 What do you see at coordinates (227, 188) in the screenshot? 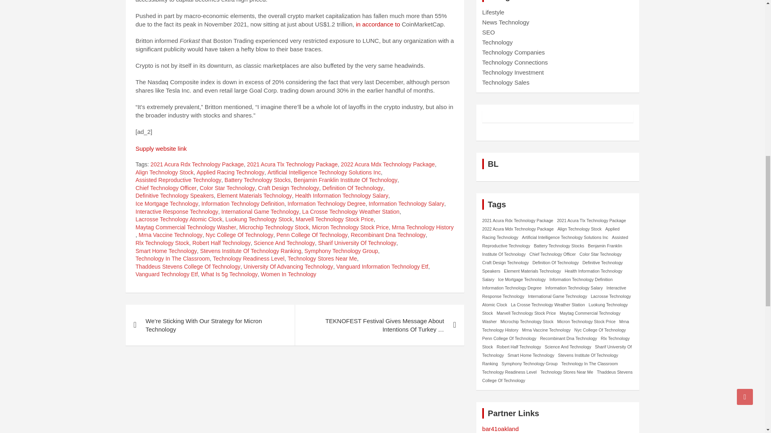
I see `Color Star Technology` at bounding box center [227, 188].